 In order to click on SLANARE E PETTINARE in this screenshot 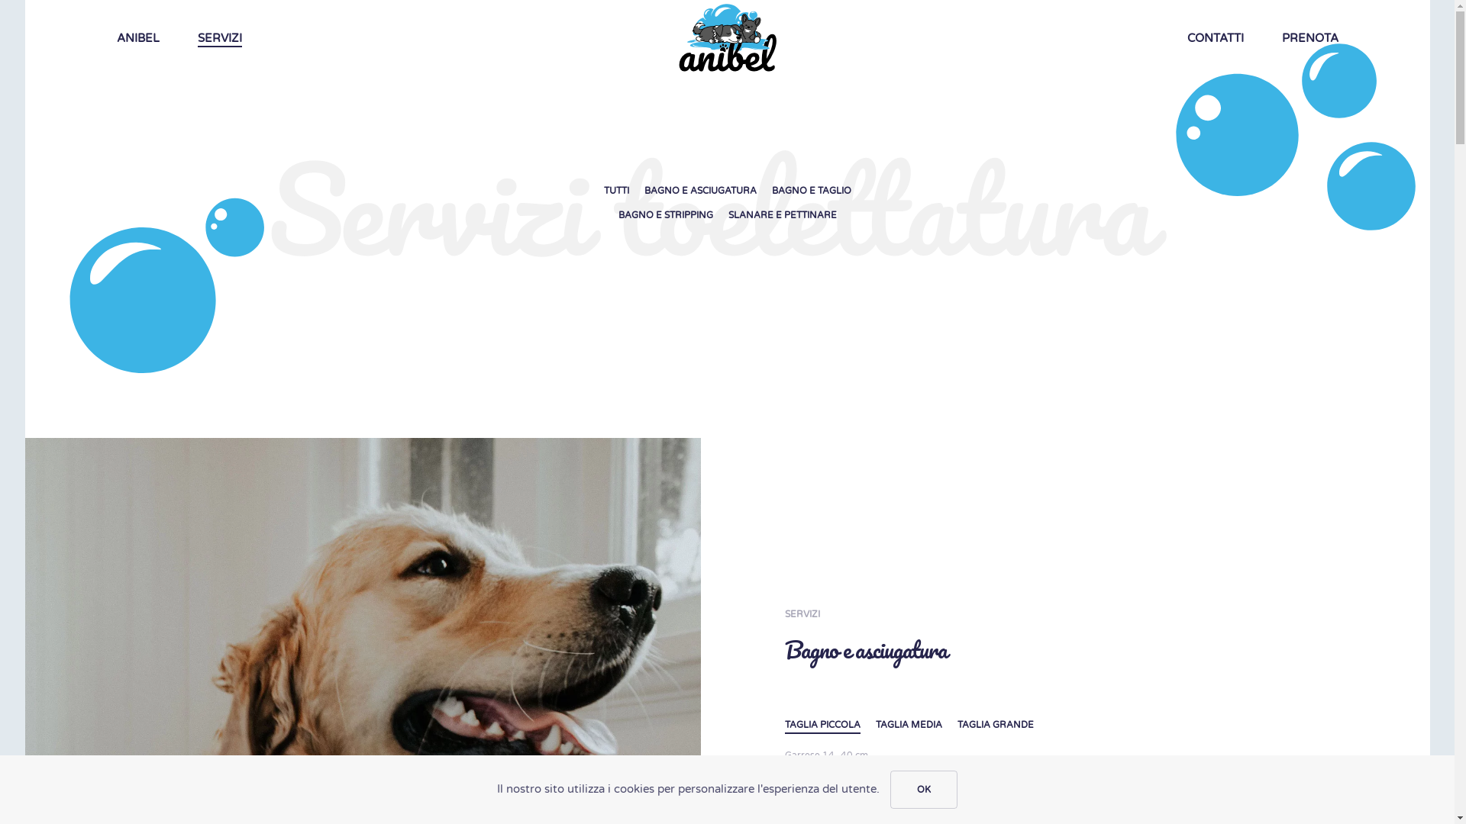, I will do `click(783, 216)`.